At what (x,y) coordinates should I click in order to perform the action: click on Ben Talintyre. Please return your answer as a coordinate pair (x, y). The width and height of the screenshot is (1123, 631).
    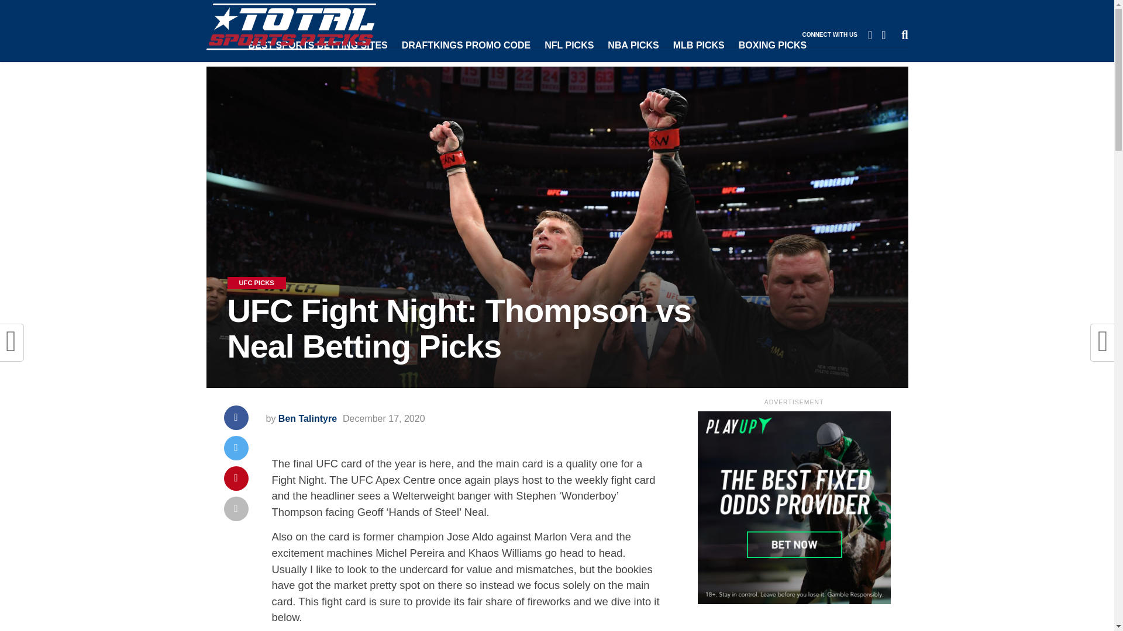
    Looking at the image, I should click on (308, 418).